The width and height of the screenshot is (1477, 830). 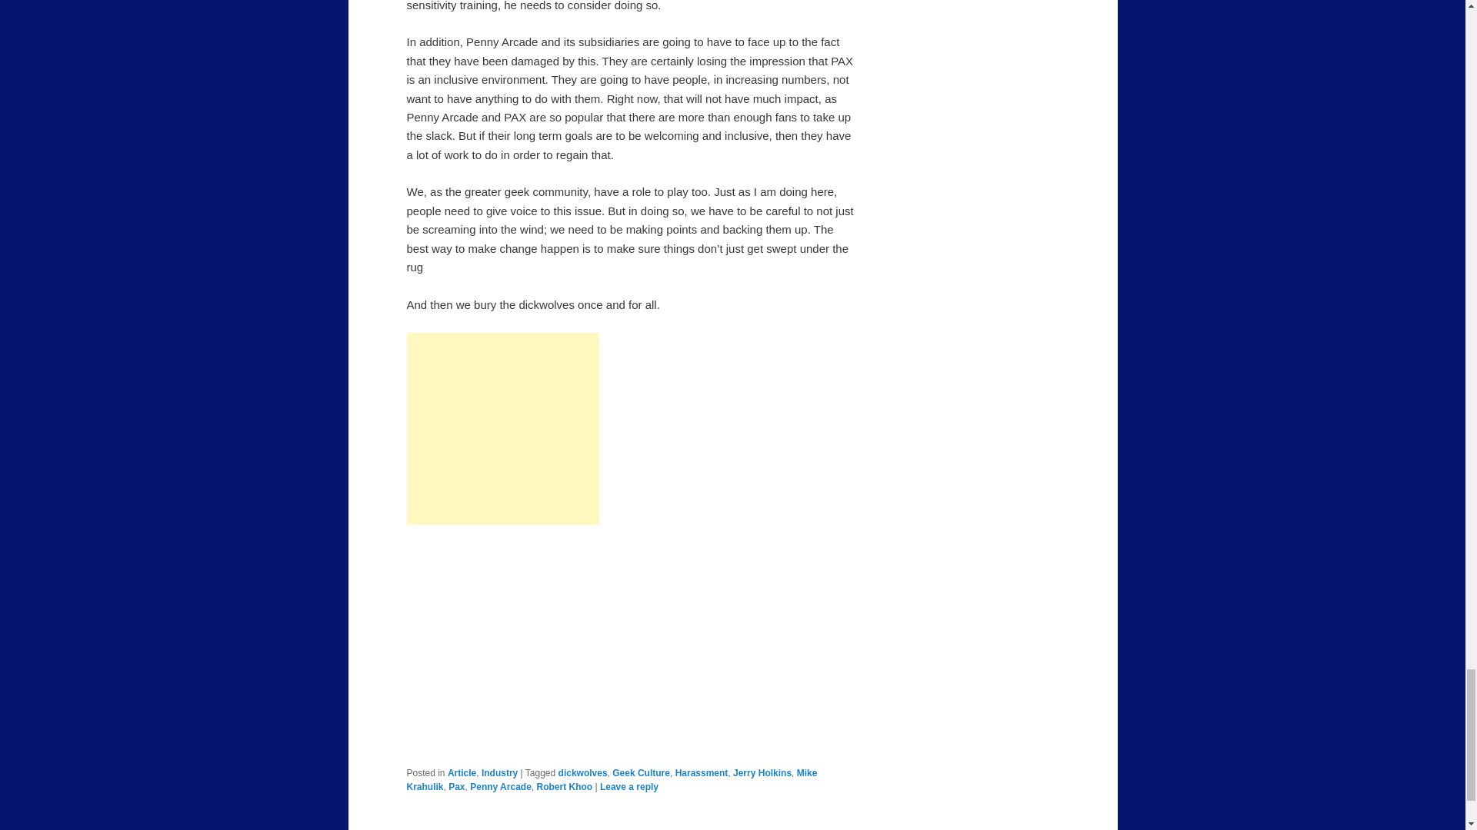 What do you see at coordinates (582, 773) in the screenshot?
I see `dickwolves` at bounding box center [582, 773].